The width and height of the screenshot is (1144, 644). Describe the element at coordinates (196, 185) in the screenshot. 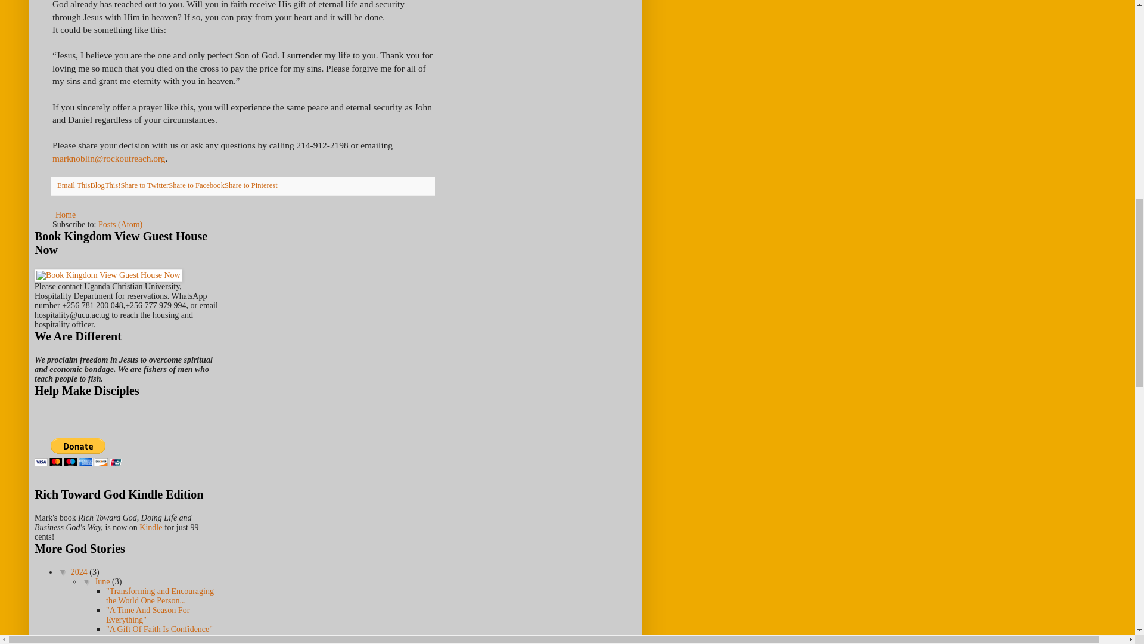

I see `Share to Facebook` at that location.